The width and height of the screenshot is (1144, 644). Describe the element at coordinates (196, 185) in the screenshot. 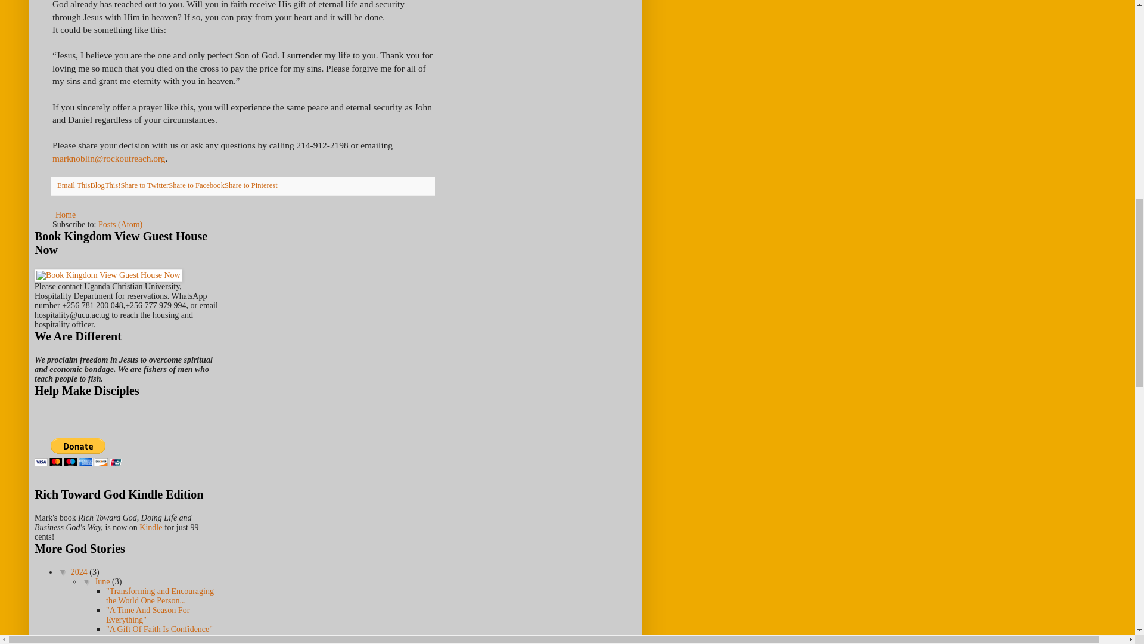

I see `Share to Facebook` at that location.